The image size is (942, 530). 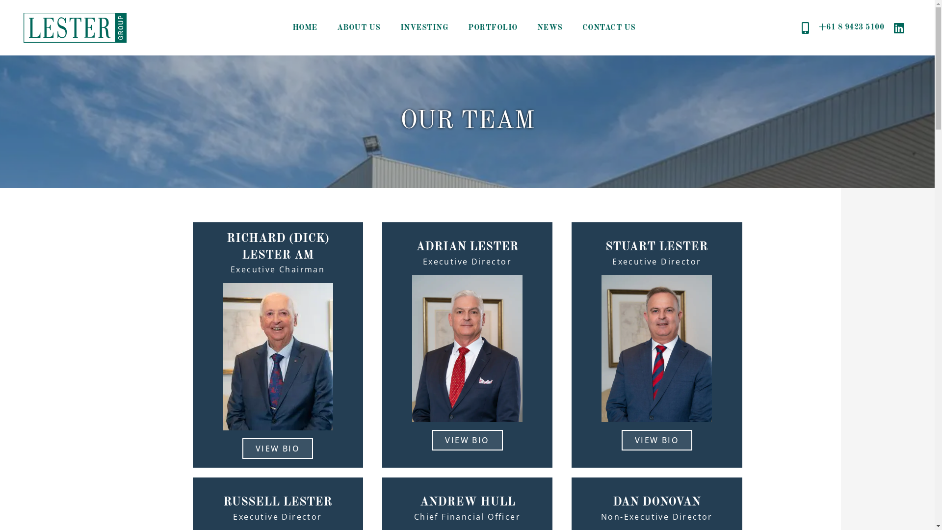 I want to click on VIEW BIO, so click(x=467, y=440).